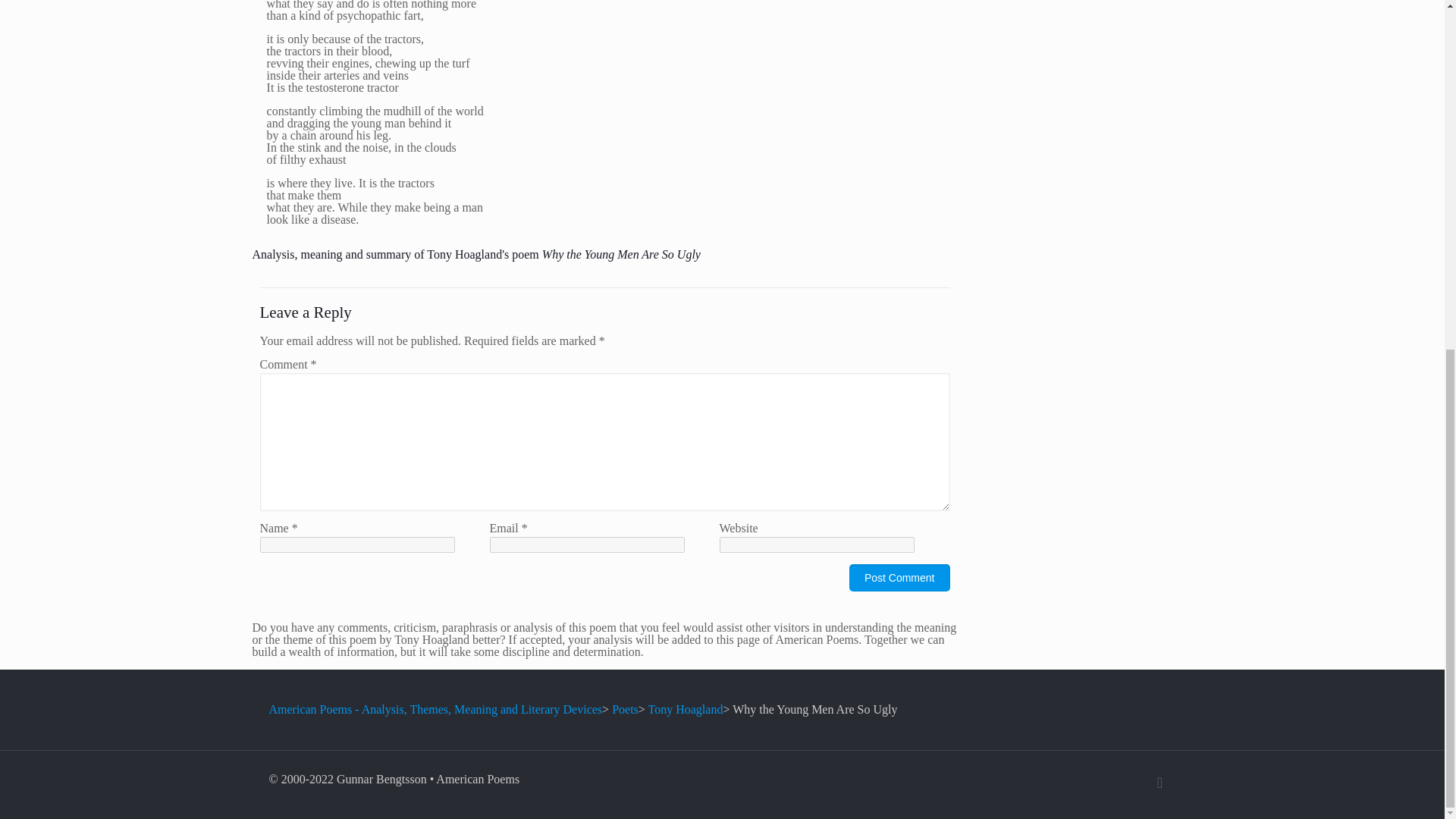  Describe the element at coordinates (686, 708) in the screenshot. I see `Go to Tony Hoagland.` at that location.